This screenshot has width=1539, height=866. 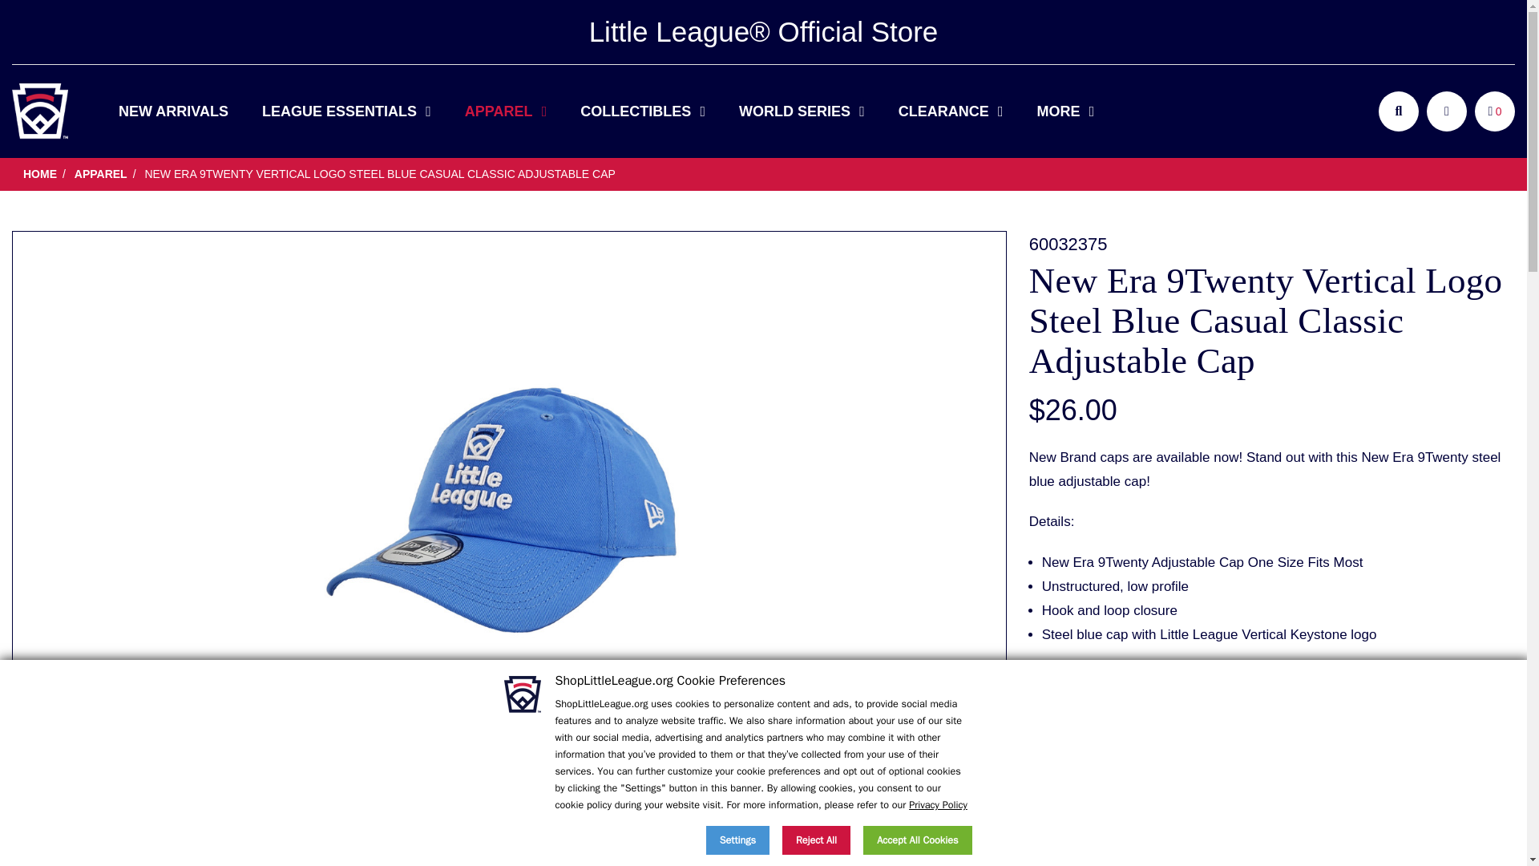 What do you see at coordinates (173, 111) in the screenshot?
I see `NEW ARRIVALS` at bounding box center [173, 111].